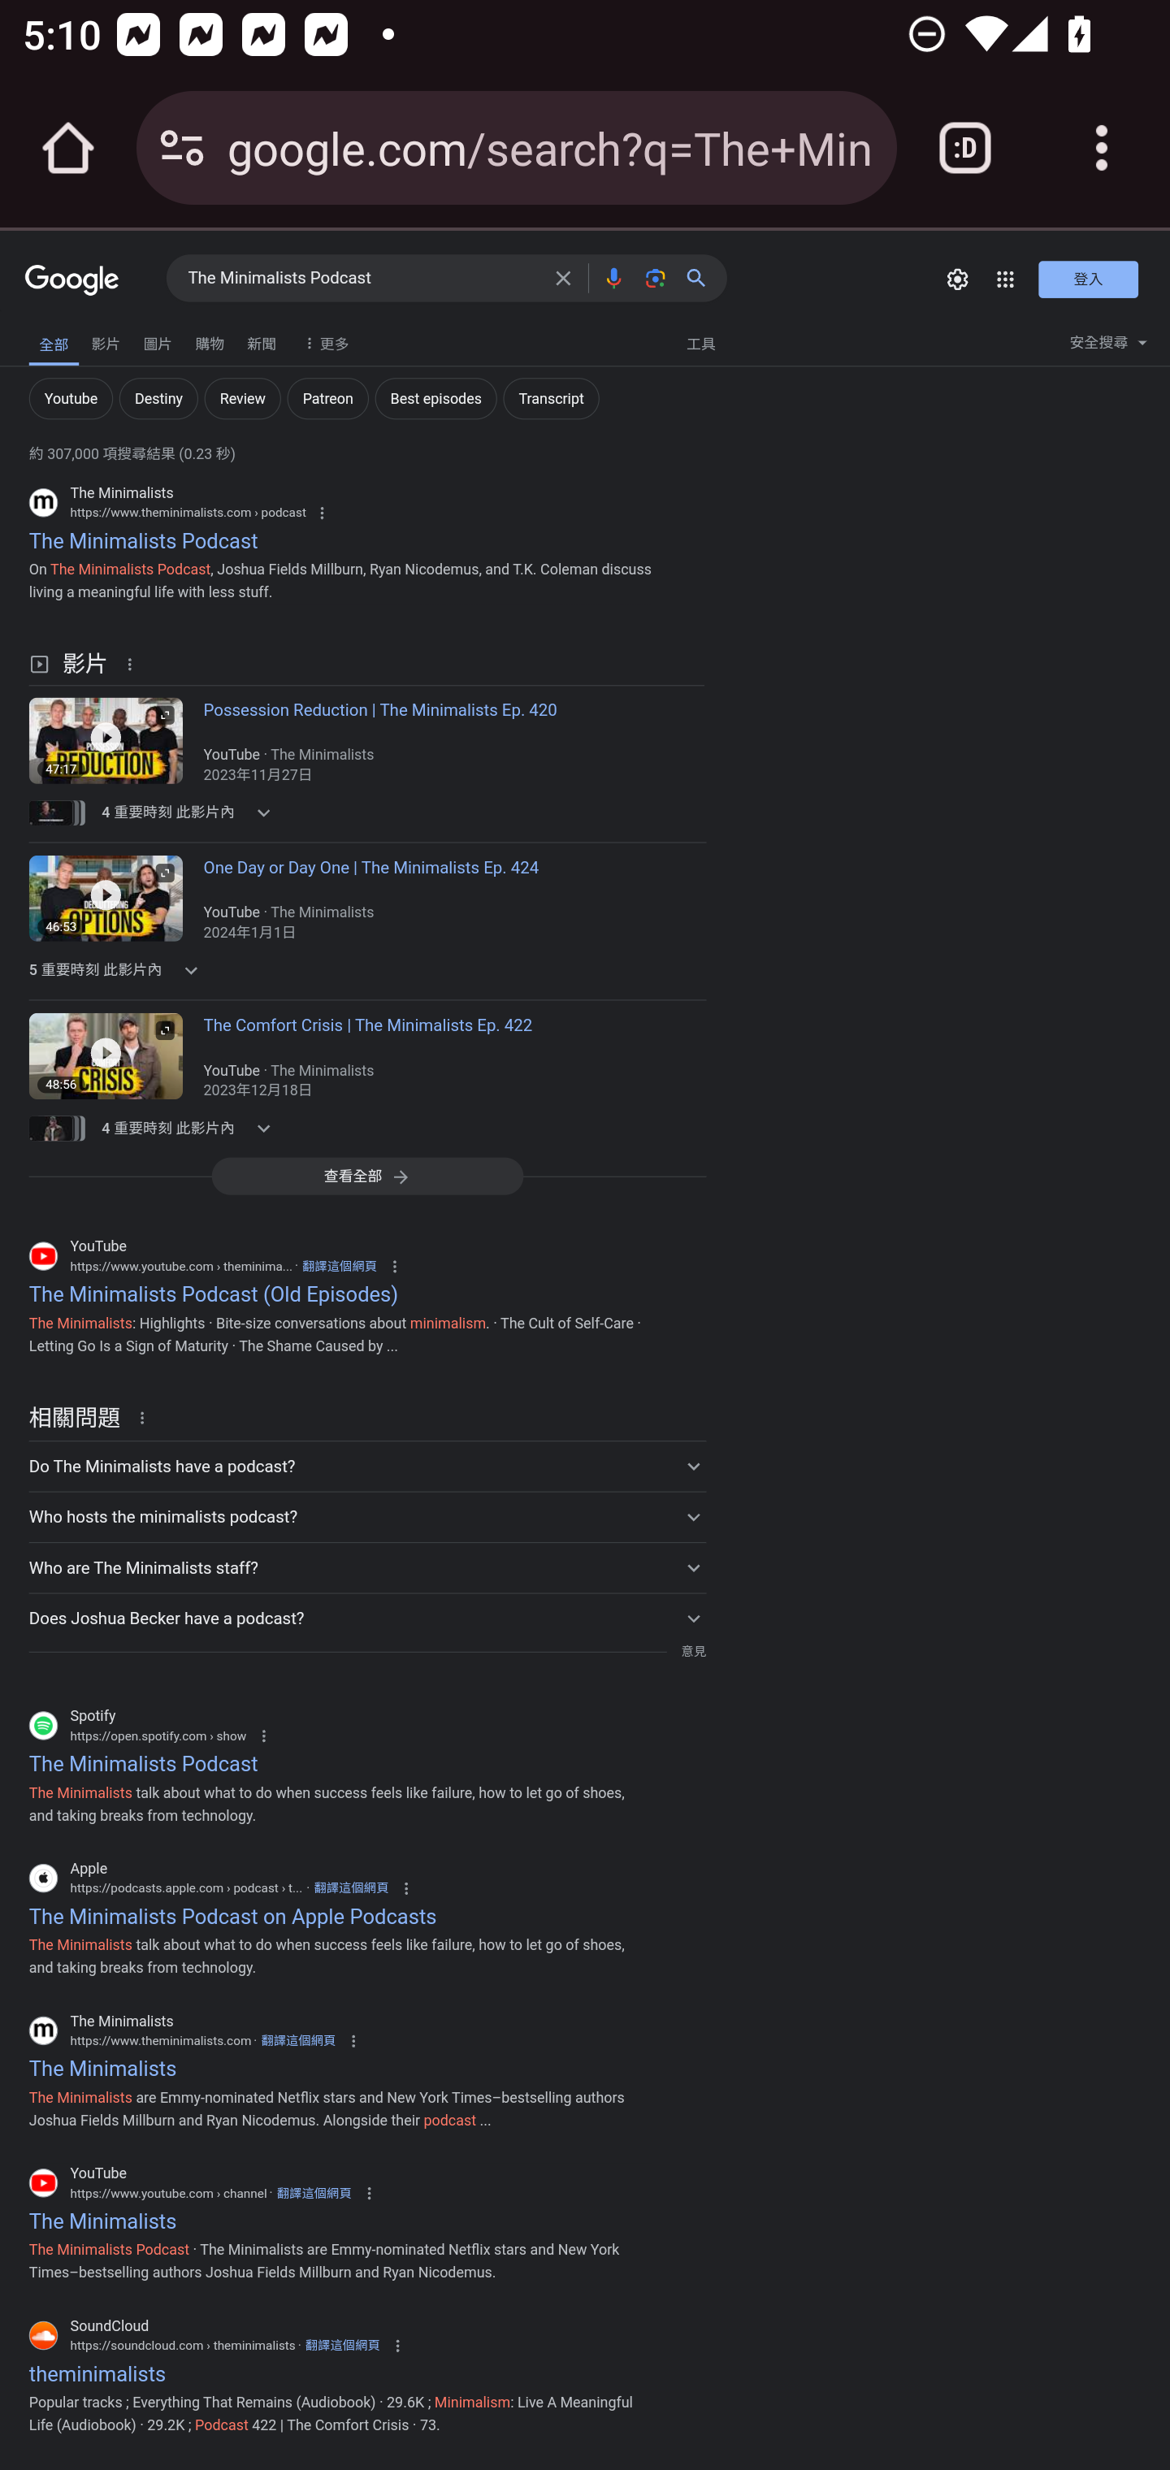 Image resolution: width=1170 pixels, height=2470 pixels. I want to click on 4 重要時刻  此影片內, so click(195, 812).